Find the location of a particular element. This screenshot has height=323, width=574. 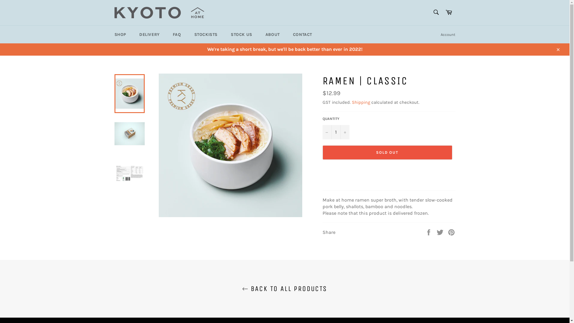

Close is located at coordinates (558, 49).